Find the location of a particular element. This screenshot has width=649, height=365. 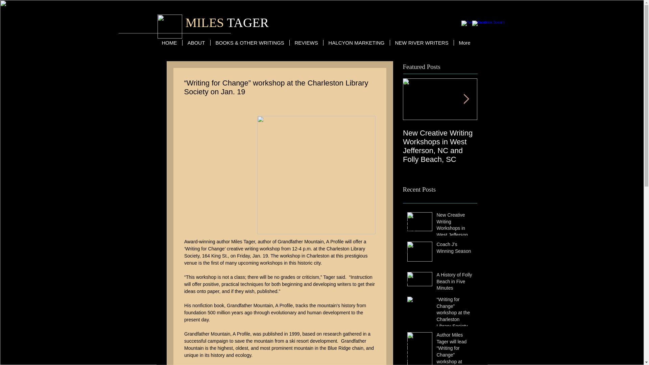

HOME is located at coordinates (170, 43).